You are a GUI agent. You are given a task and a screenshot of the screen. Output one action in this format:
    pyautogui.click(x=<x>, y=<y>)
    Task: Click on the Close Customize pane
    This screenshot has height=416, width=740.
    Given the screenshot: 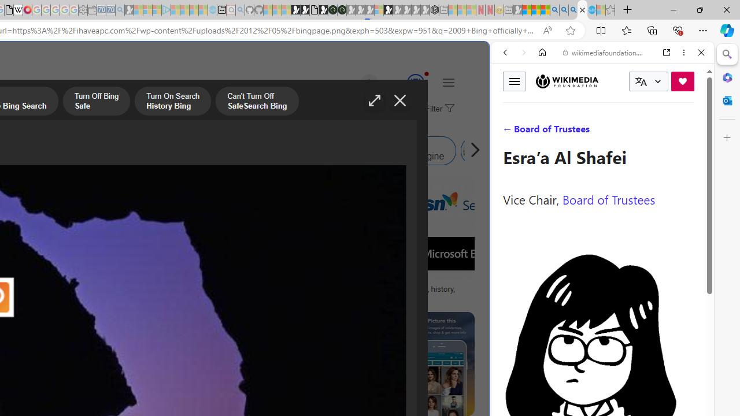 What is the action you would take?
    pyautogui.click(x=727, y=138)
    